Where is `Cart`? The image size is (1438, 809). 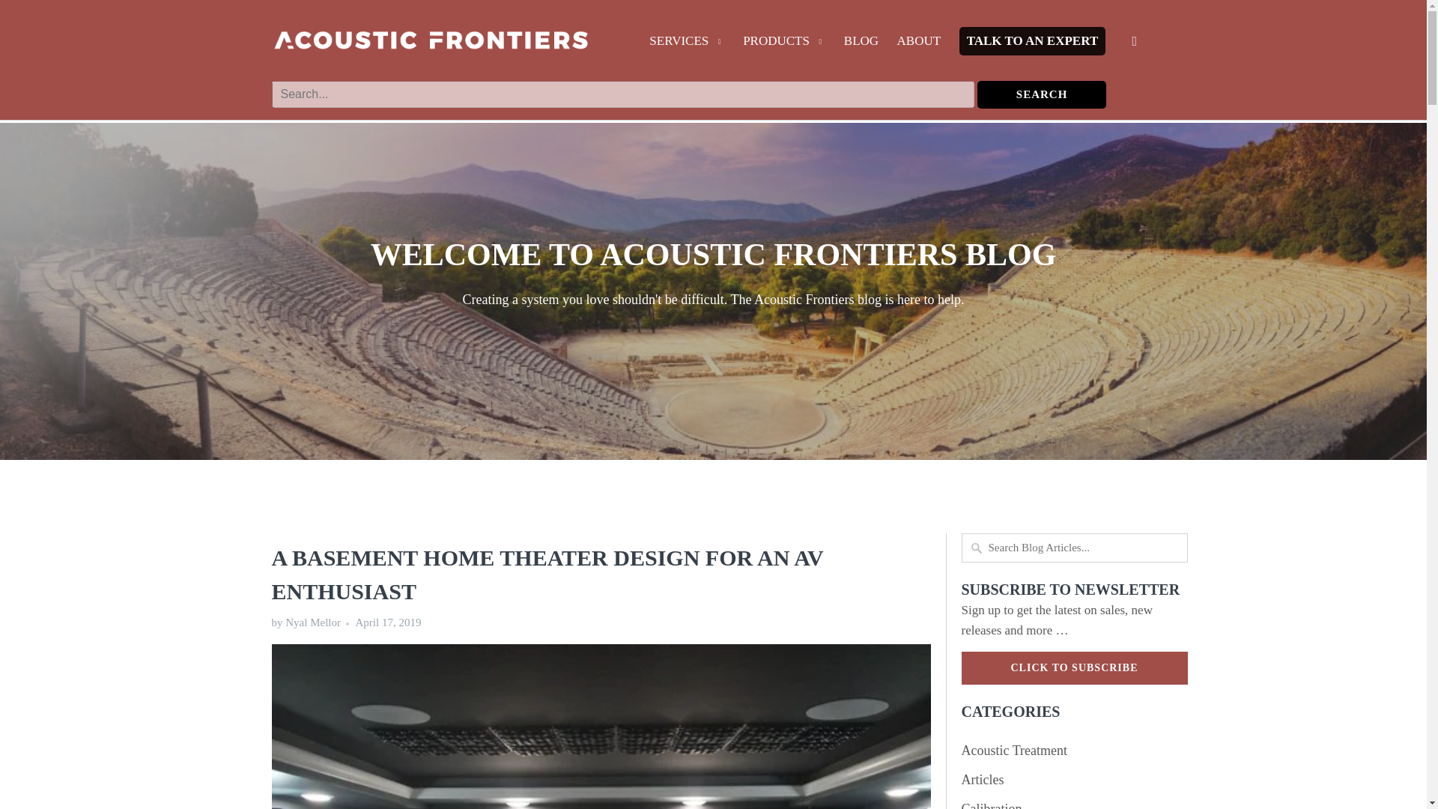
Cart is located at coordinates (1136, 40).